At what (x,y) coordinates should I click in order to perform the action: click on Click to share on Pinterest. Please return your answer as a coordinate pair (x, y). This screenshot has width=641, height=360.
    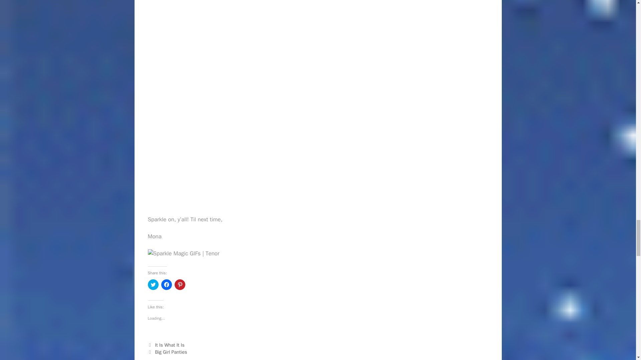
    Looking at the image, I should click on (180, 285).